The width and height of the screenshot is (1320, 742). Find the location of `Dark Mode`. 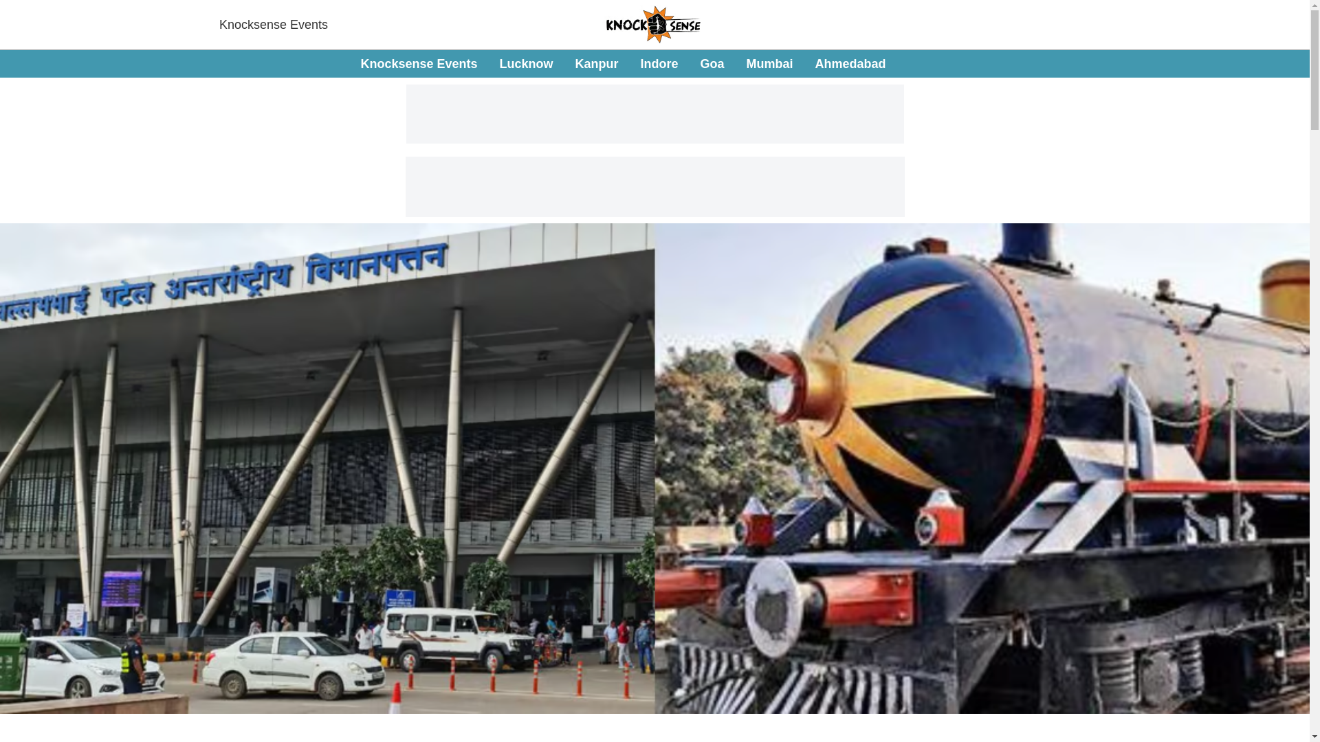

Dark Mode is located at coordinates (1283, 63).